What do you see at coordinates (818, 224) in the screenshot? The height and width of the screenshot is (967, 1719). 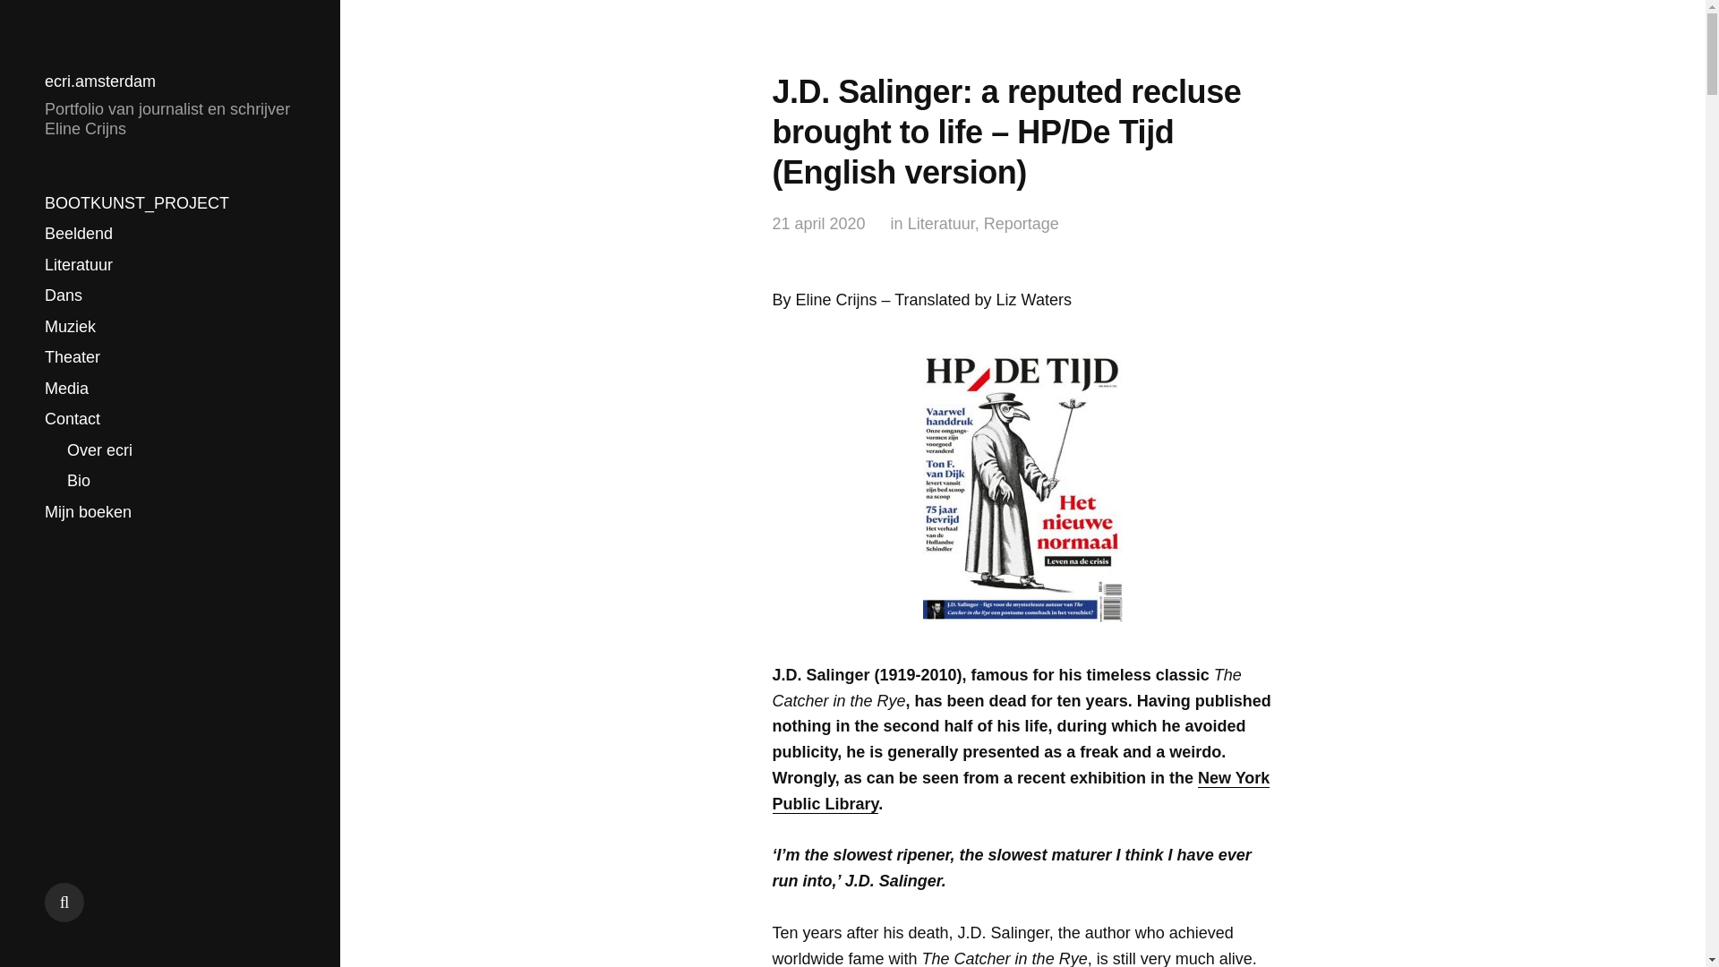 I see `21 april 2020 08:08` at bounding box center [818, 224].